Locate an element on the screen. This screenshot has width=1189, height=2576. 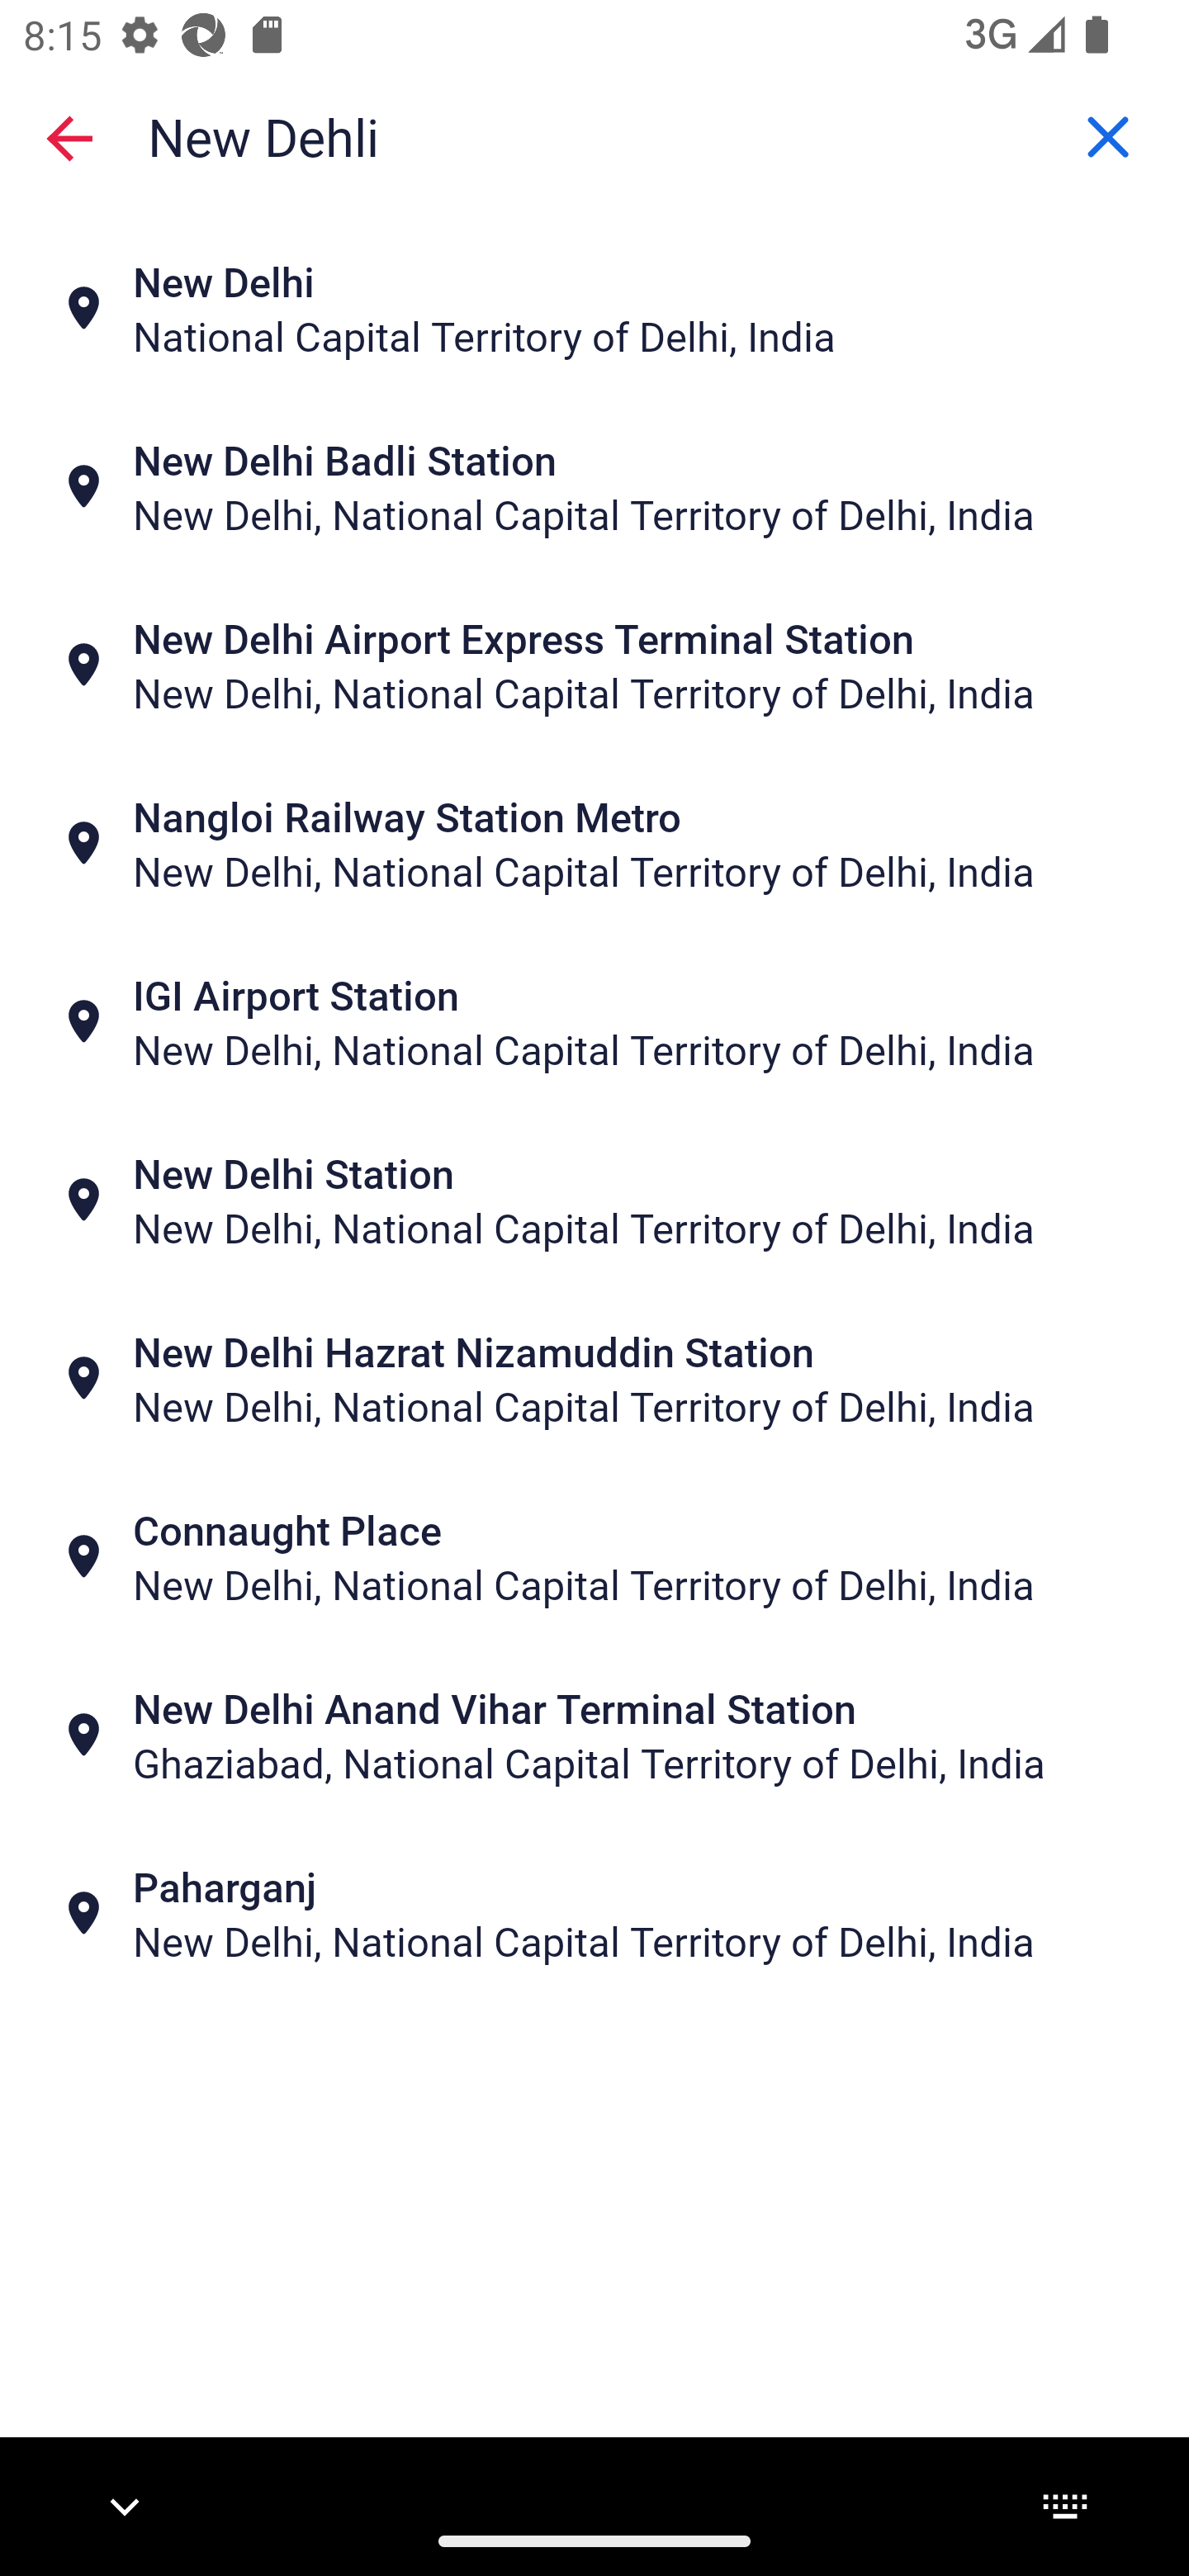
Close search screen is located at coordinates (69, 137).